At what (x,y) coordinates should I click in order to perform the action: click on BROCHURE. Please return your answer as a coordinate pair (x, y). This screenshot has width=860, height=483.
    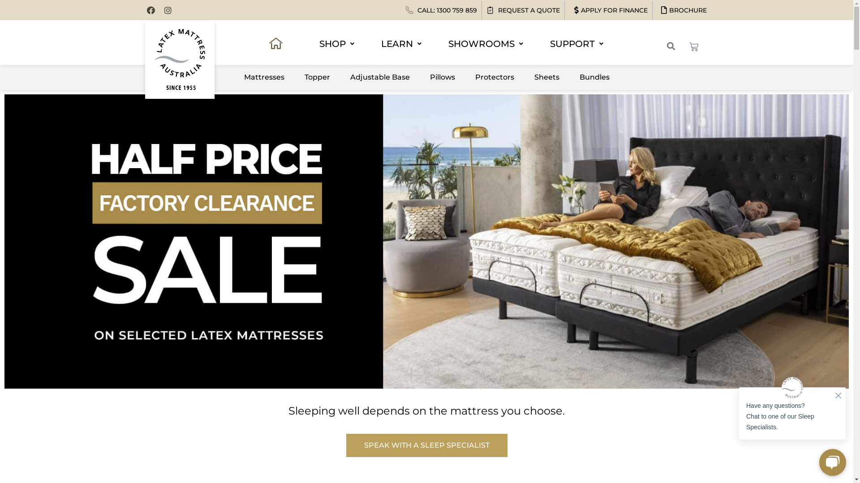
    Looking at the image, I should click on (682, 10).